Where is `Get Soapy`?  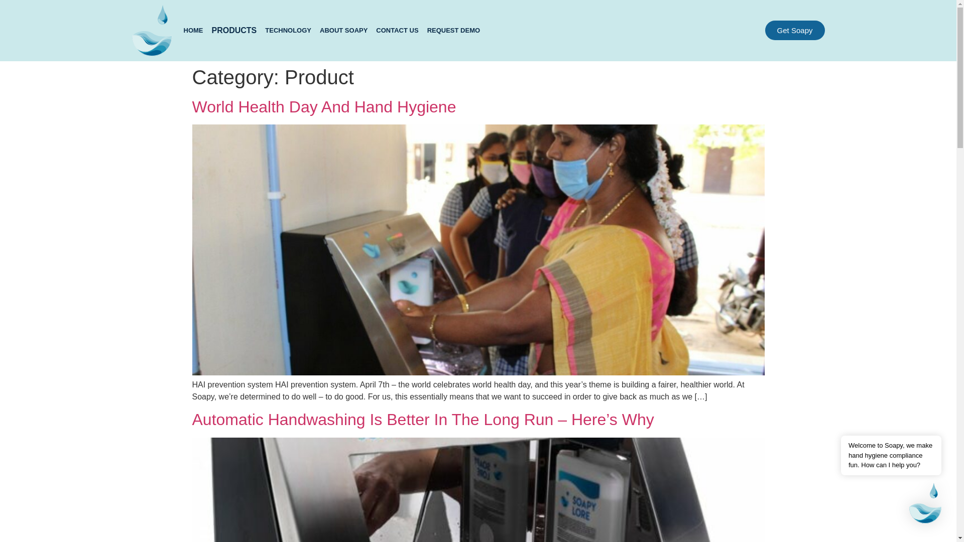 Get Soapy is located at coordinates (795, 30).